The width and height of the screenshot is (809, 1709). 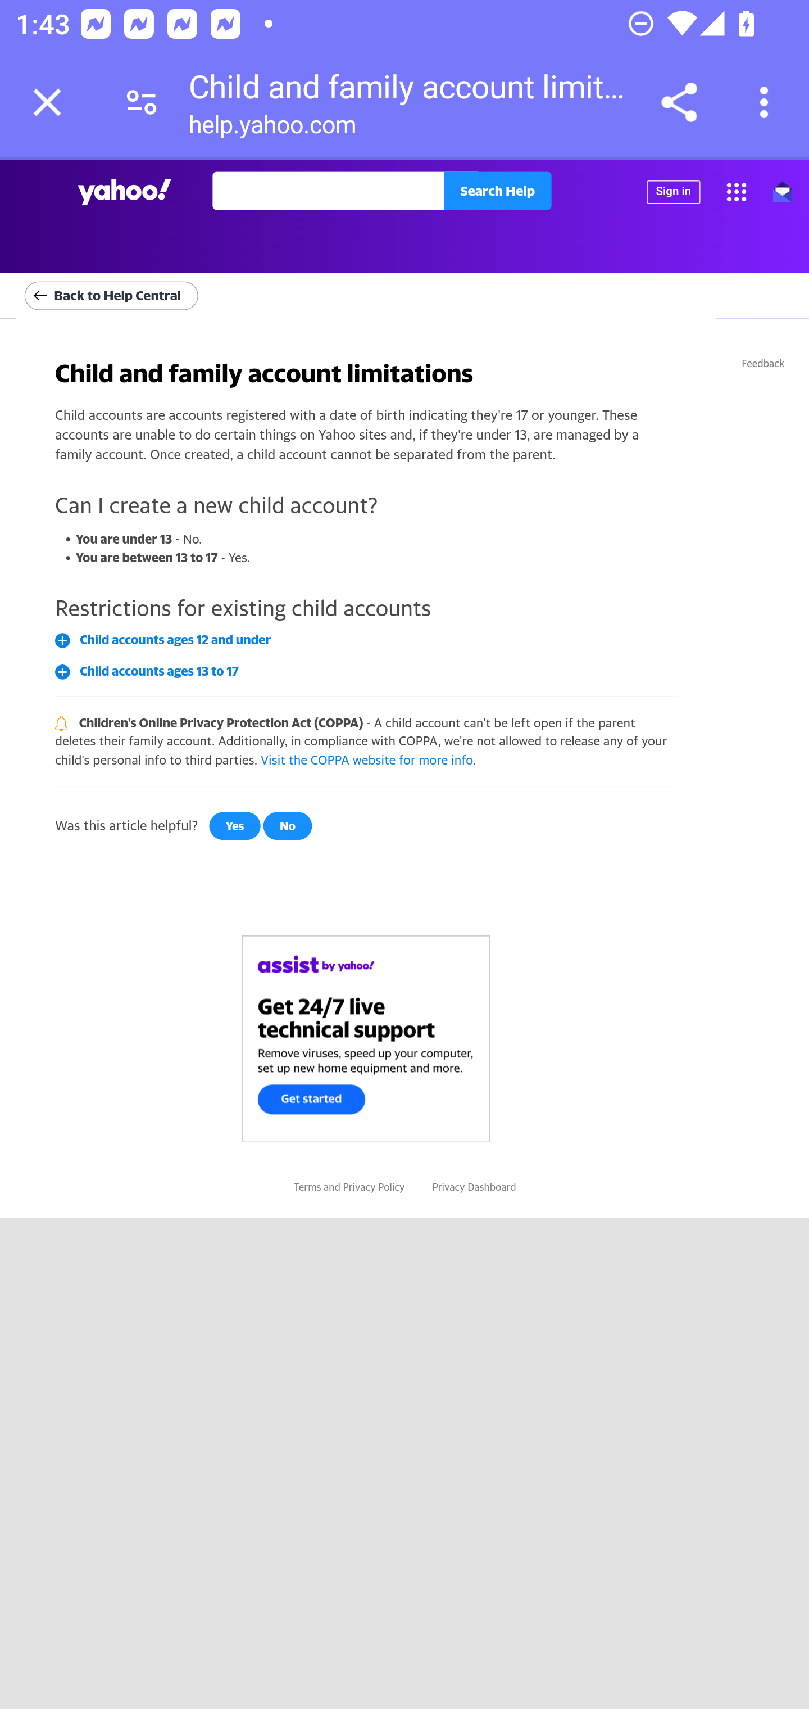 What do you see at coordinates (272, 129) in the screenshot?
I see `help.yahoo.com` at bounding box center [272, 129].